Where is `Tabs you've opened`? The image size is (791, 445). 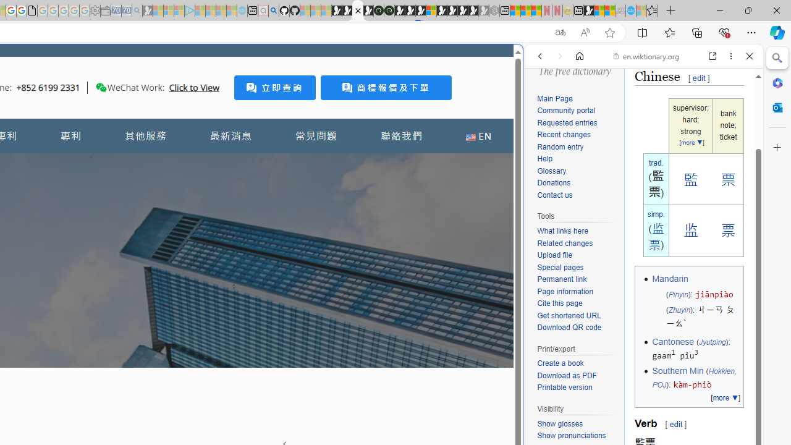 Tabs you've opened is located at coordinates (171, 164).